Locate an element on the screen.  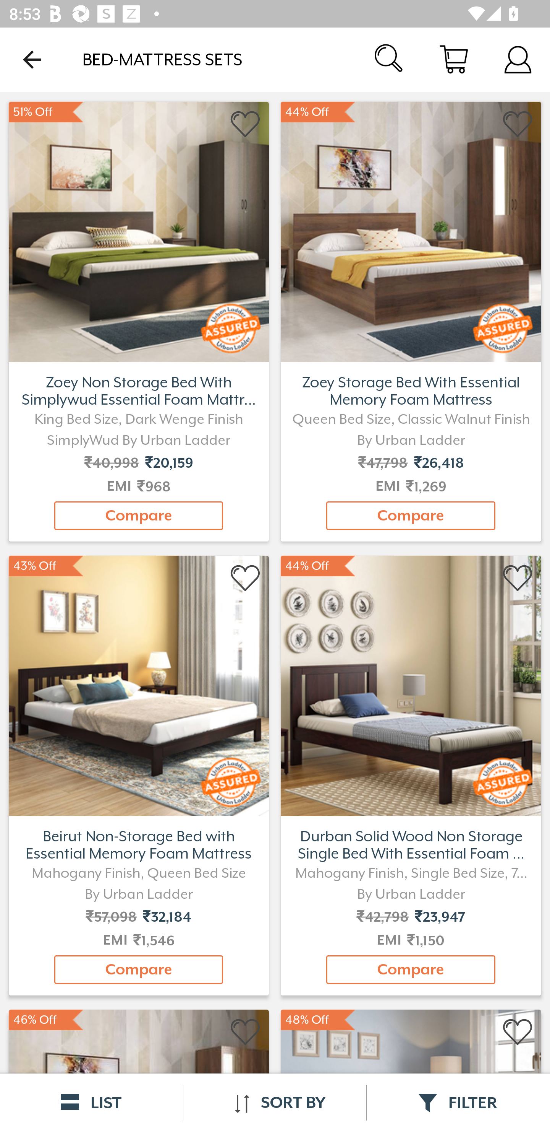
UL Assured Beds is located at coordinates (411, 230).